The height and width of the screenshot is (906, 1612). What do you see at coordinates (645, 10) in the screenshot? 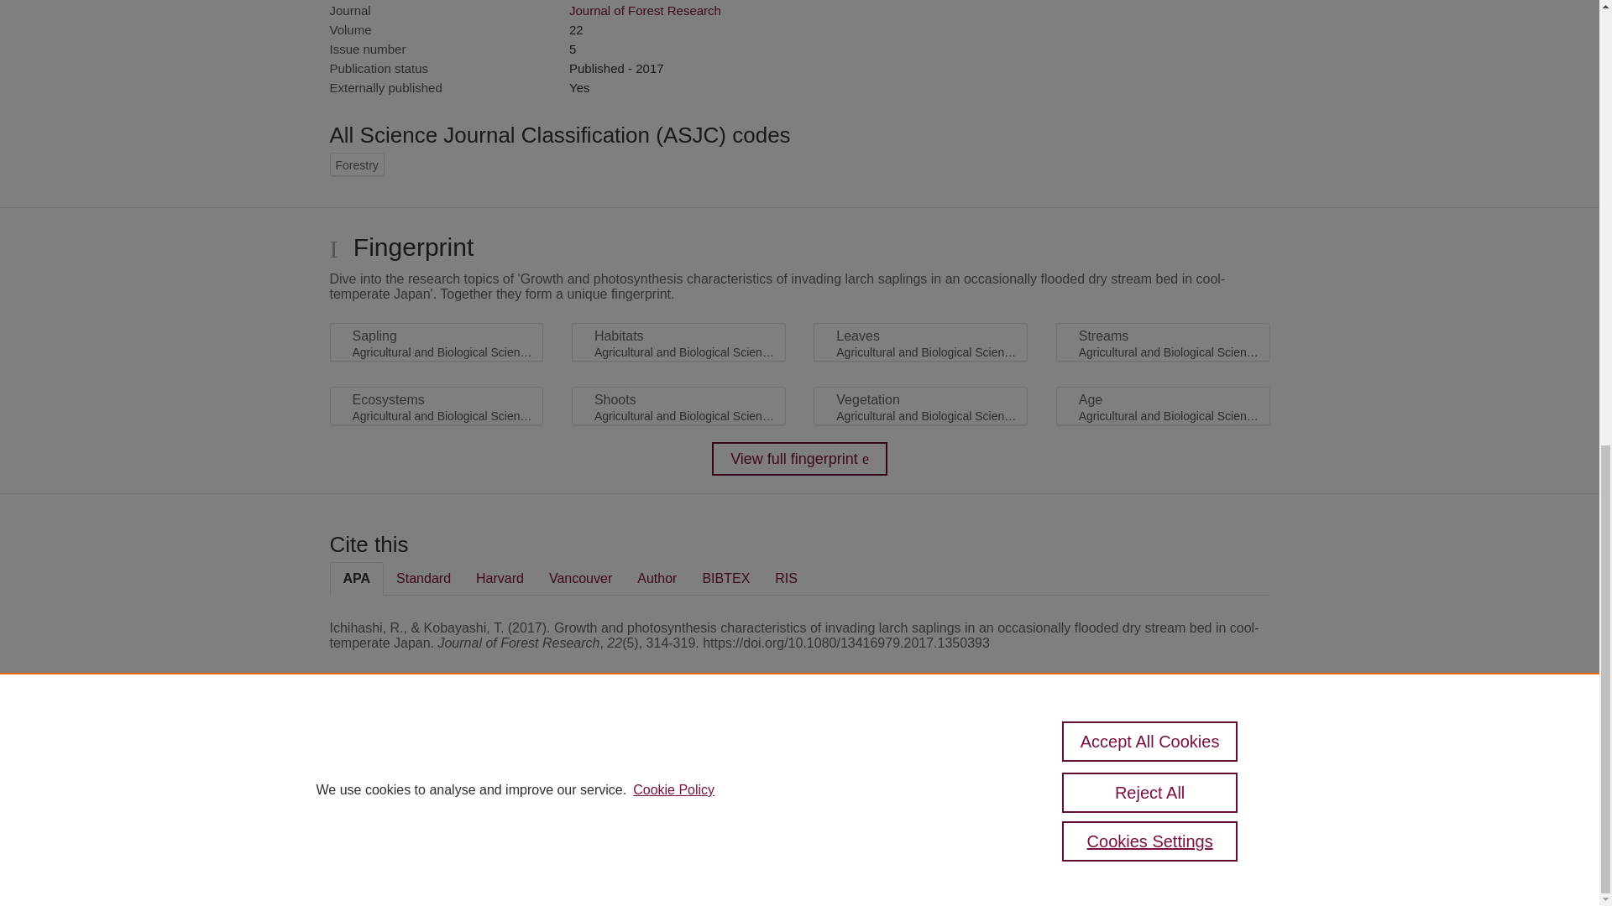
I see `Journal of Forest Research` at bounding box center [645, 10].